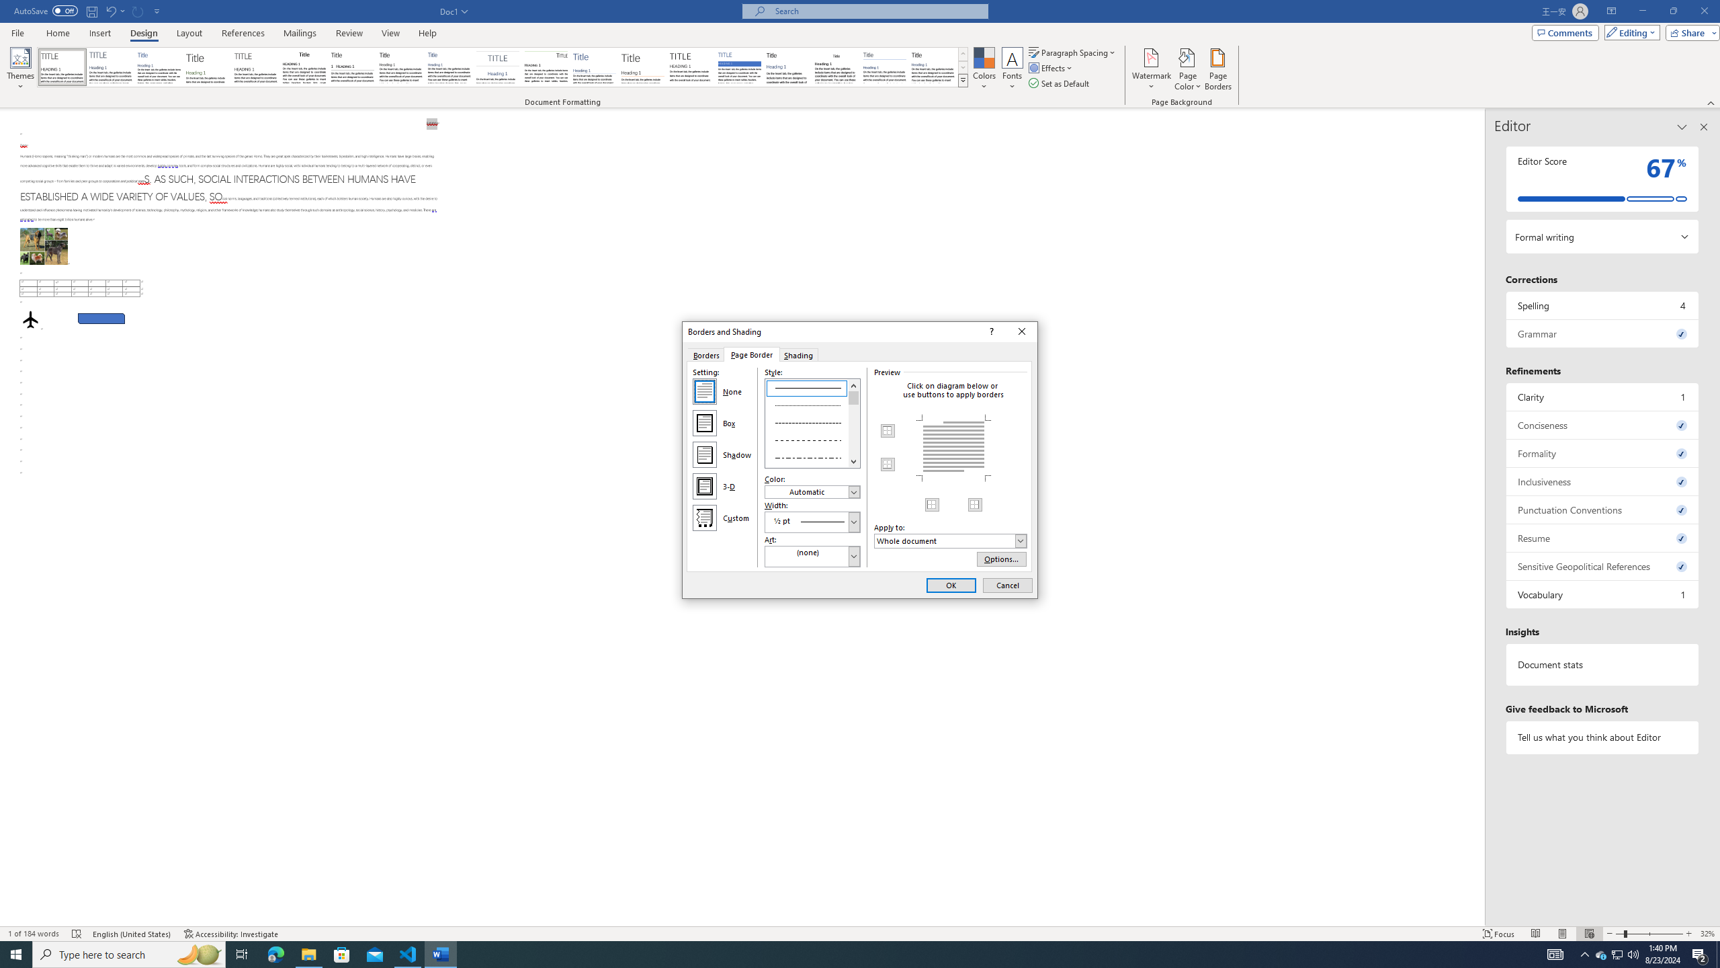 The width and height of the screenshot is (1720, 968). Describe the element at coordinates (705, 518) in the screenshot. I see `Custom` at that location.